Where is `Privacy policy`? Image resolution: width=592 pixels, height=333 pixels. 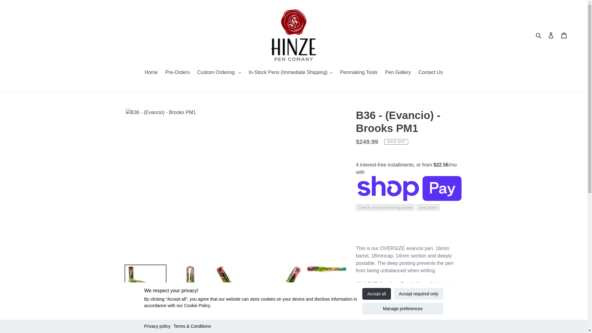 Privacy policy is located at coordinates (158, 326).